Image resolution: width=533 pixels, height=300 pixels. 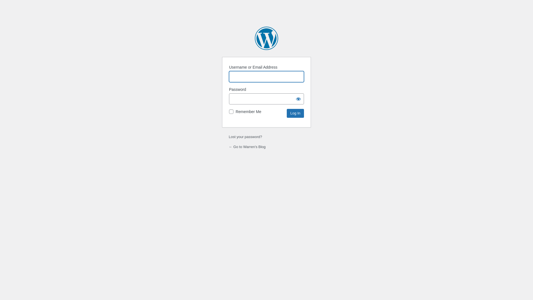 I want to click on Log In, so click(x=295, y=113).